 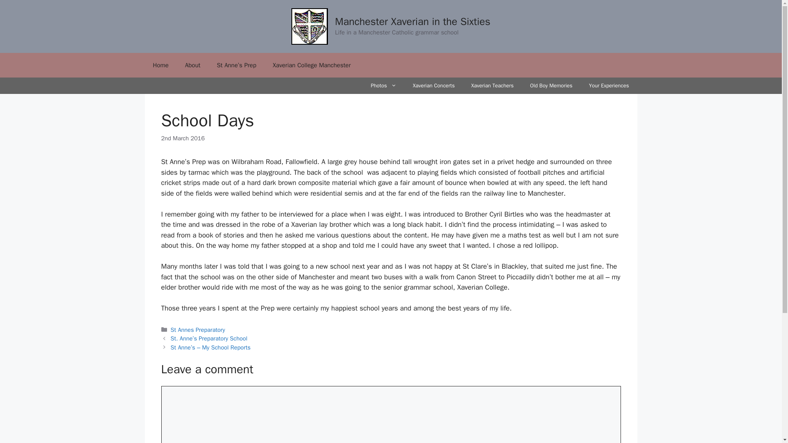 I want to click on St Annes Preparatory, so click(x=198, y=330).